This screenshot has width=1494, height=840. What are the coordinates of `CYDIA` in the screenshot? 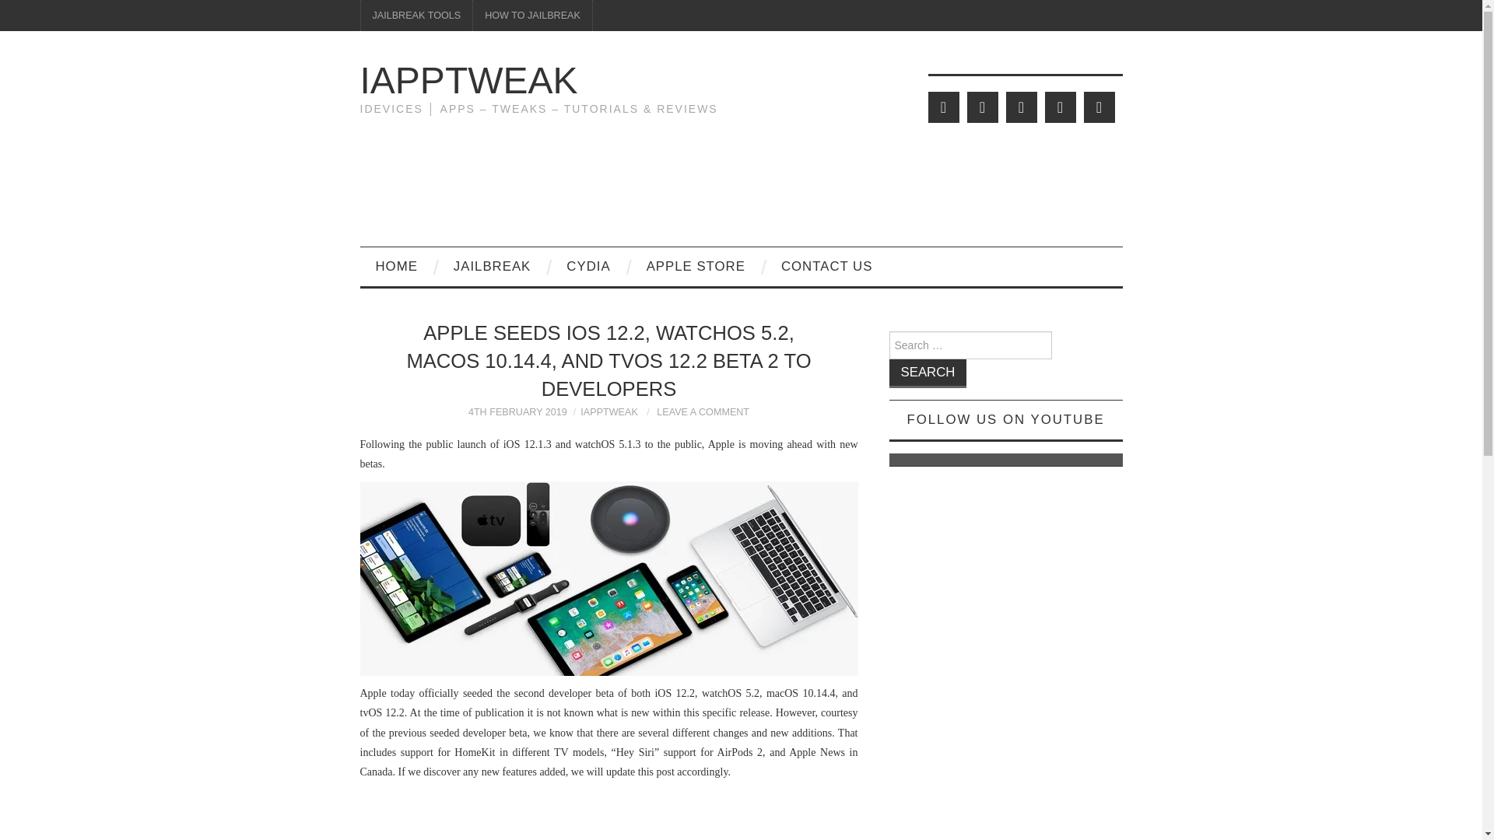 It's located at (588, 266).